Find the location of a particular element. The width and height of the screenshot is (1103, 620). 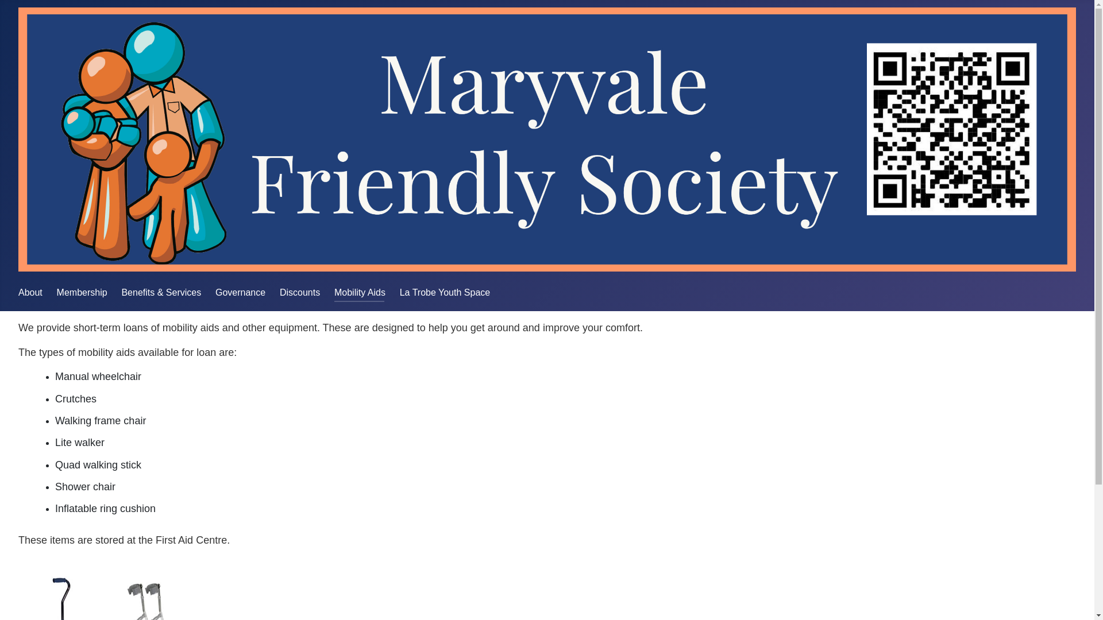

Mobility Aids is located at coordinates (360, 293).